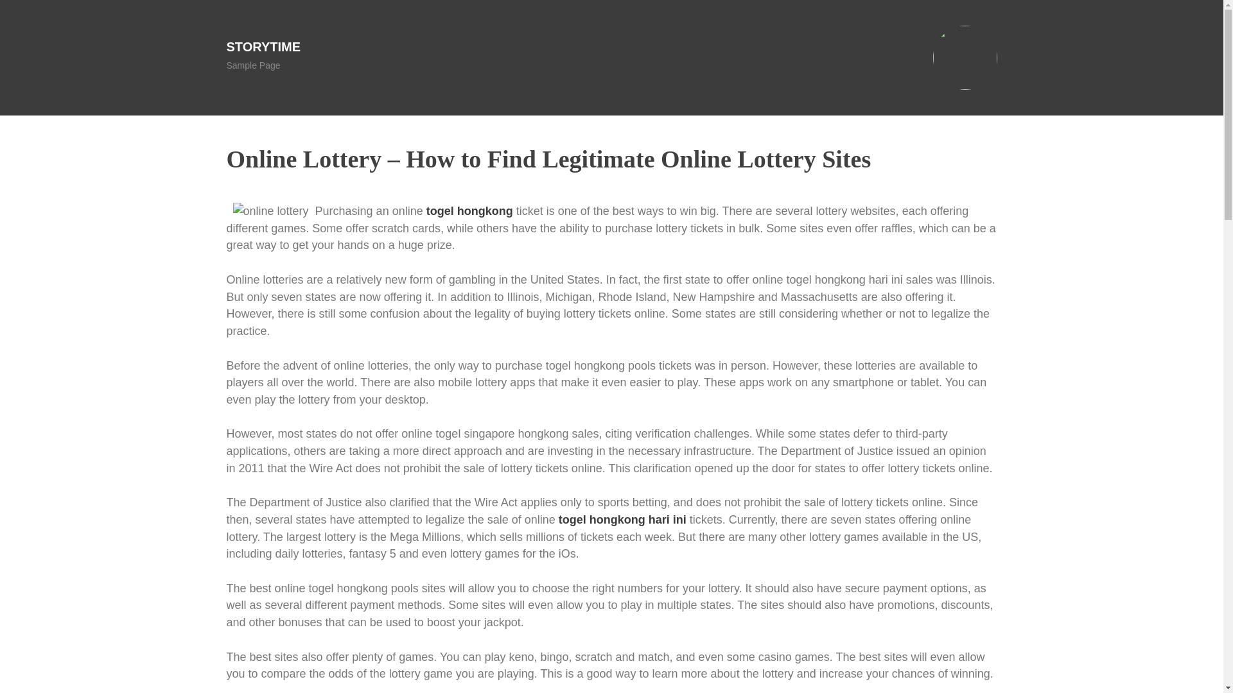 This screenshot has width=1233, height=693. Describe the element at coordinates (263, 46) in the screenshot. I see `storytime` at that location.